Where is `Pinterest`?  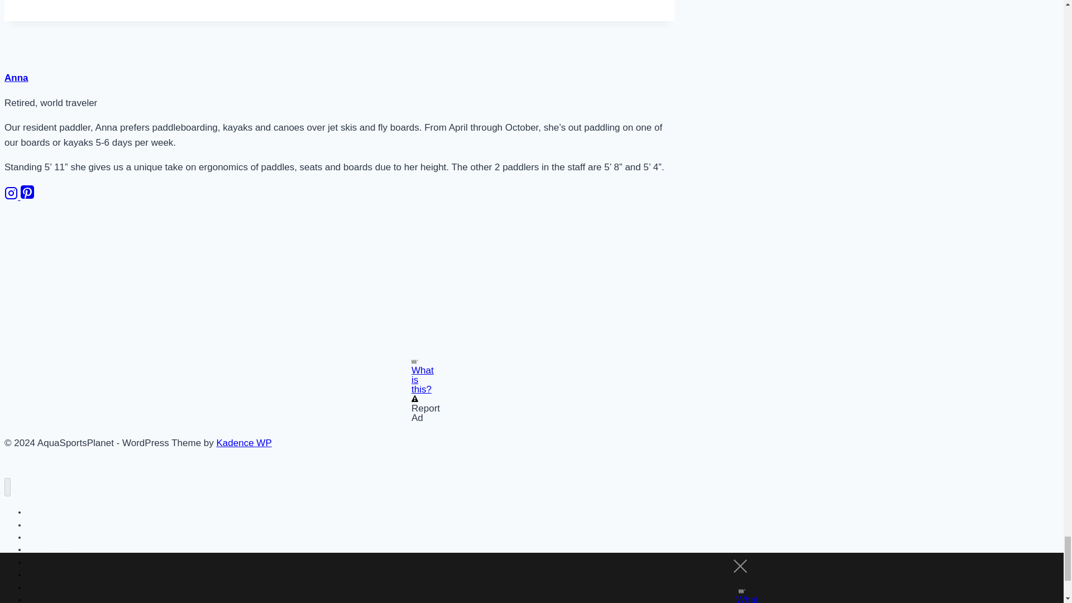 Pinterest is located at coordinates (27, 197).